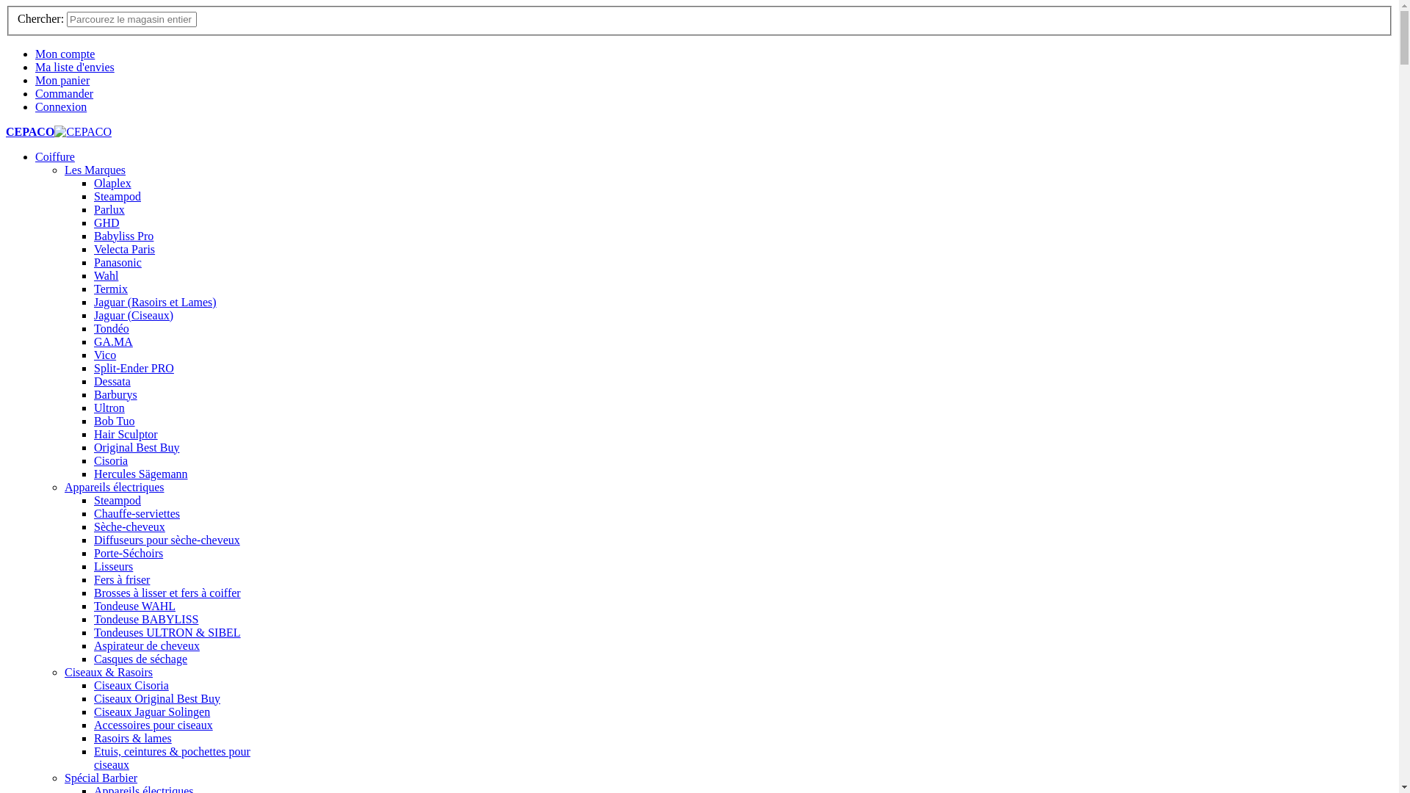 Image resolution: width=1410 pixels, height=793 pixels. I want to click on Lisseurs, so click(113, 567).